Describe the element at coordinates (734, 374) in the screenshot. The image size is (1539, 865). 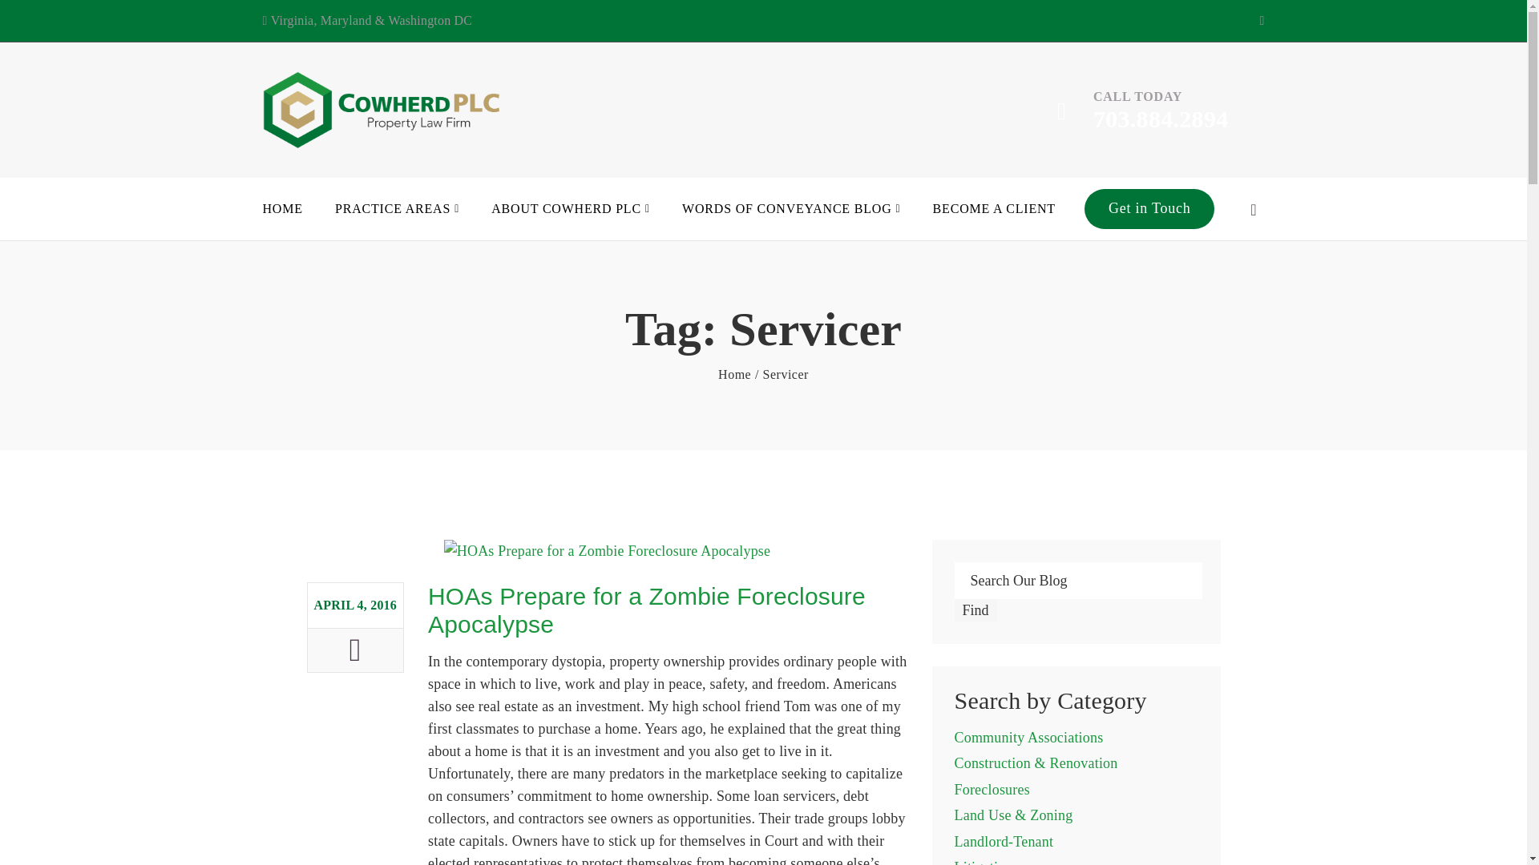
I see `Home` at that location.